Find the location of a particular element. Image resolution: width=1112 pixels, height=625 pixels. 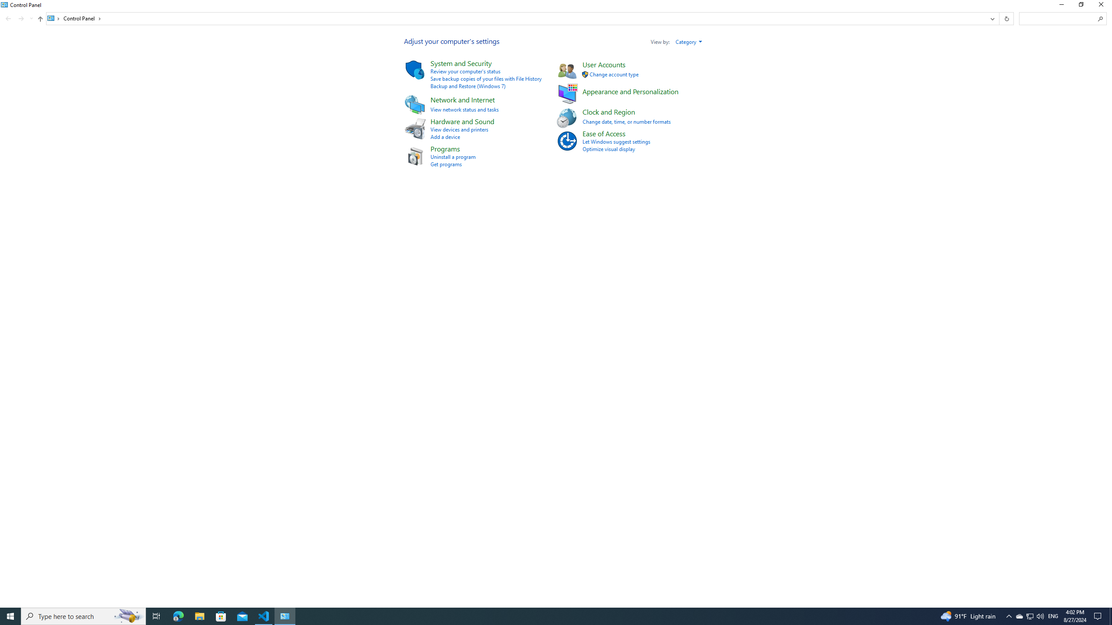

Get programs is located at coordinates (446, 164).